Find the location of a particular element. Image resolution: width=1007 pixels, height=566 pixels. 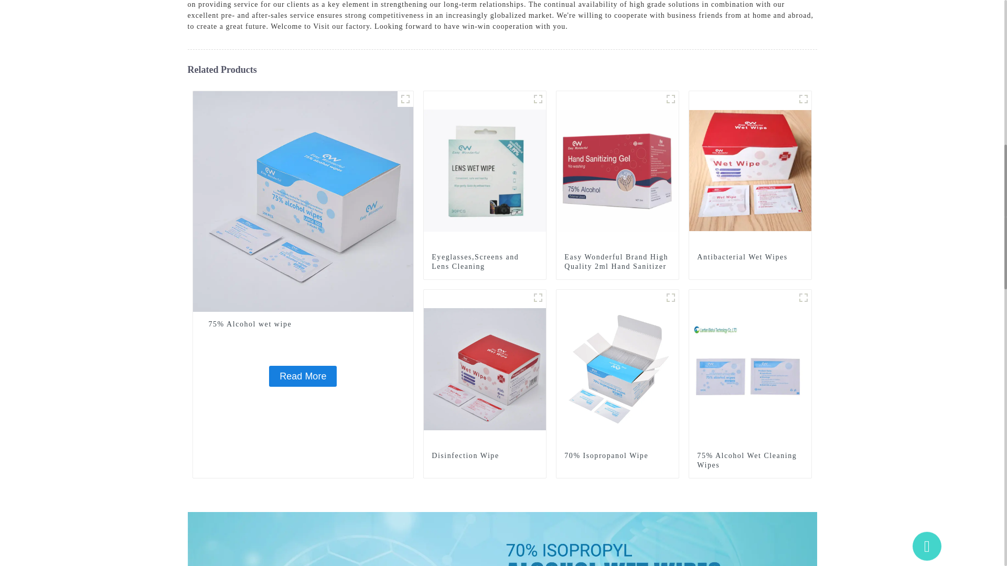

Disinfection Wipe is located at coordinates (485, 368).